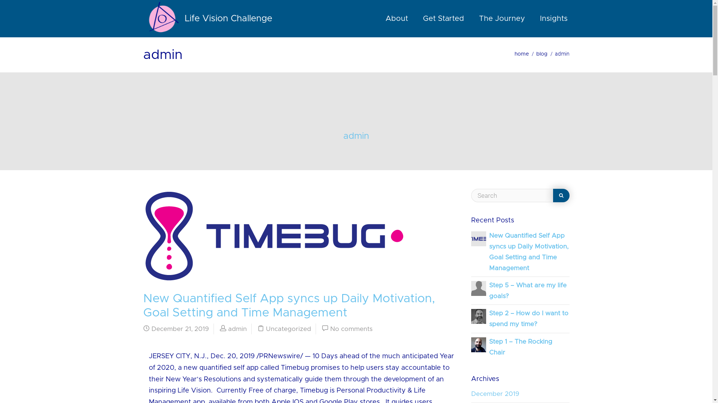  Describe the element at coordinates (495, 394) in the screenshot. I see `December 2019` at that location.